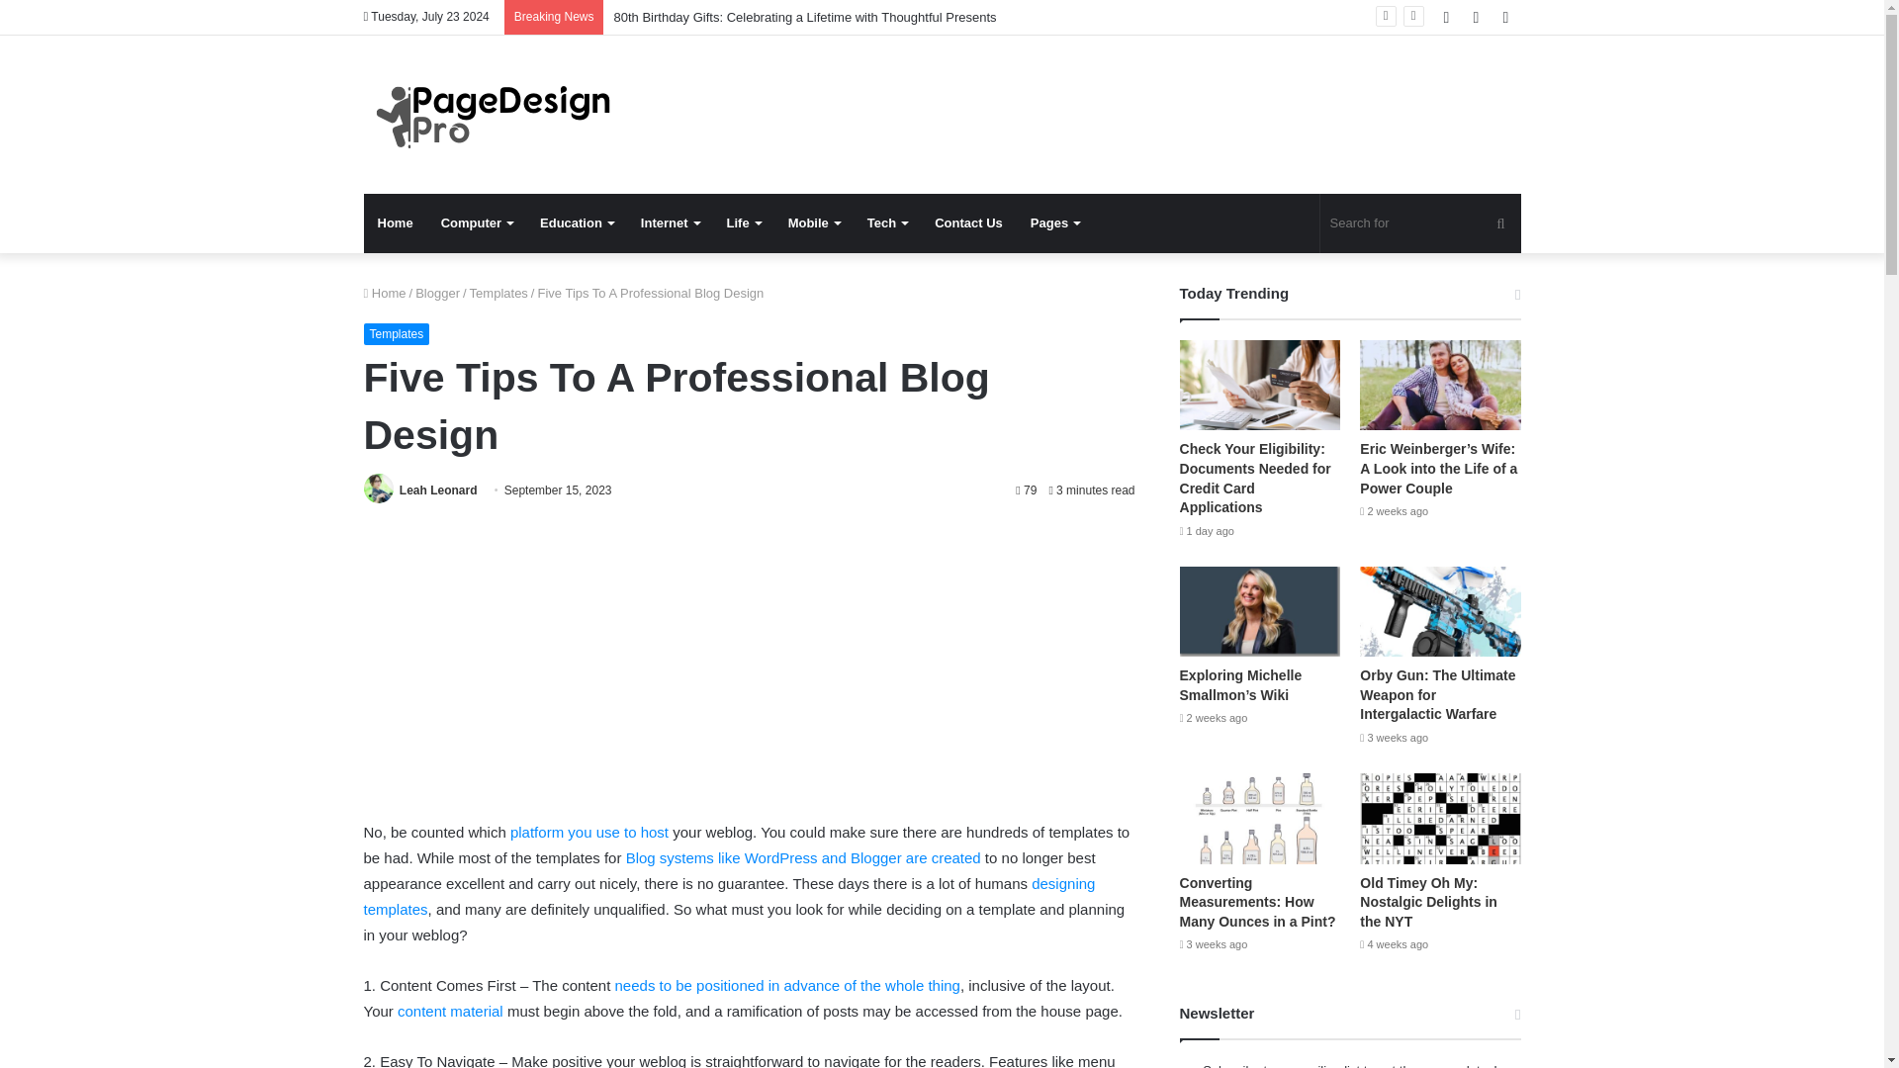 The height and width of the screenshot is (1068, 1899). I want to click on Mobile, so click(813, 222).